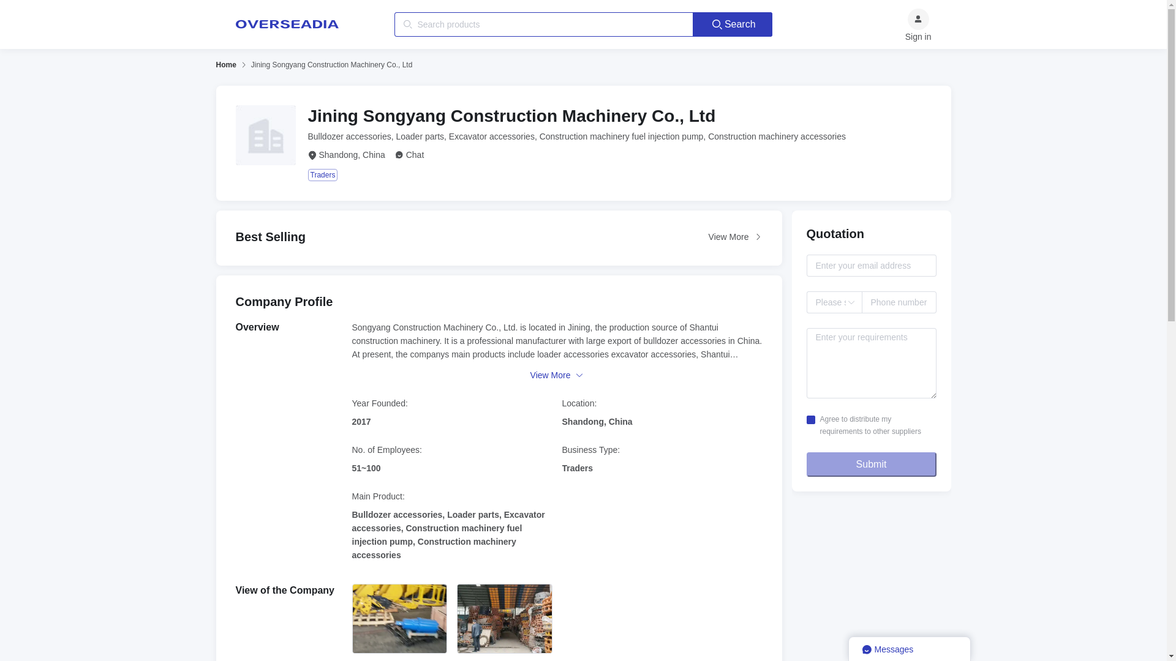 Image resolution: width=1176 pixels, height=661 pixels. What do you see at coordinates (735, 236) in the screenshot?
I see `View More` at bounding box center [735, 236].